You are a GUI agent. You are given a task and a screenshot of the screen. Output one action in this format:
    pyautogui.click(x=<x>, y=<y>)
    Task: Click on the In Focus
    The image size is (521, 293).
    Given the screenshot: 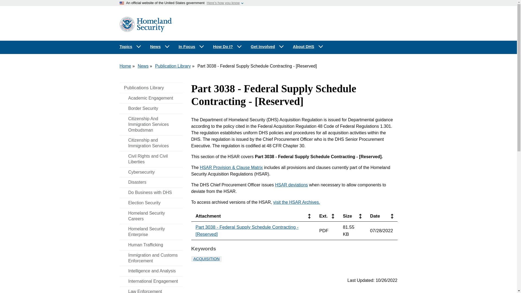 What is the action you would take?
    pyautogui.click(x=191, y=47)
    